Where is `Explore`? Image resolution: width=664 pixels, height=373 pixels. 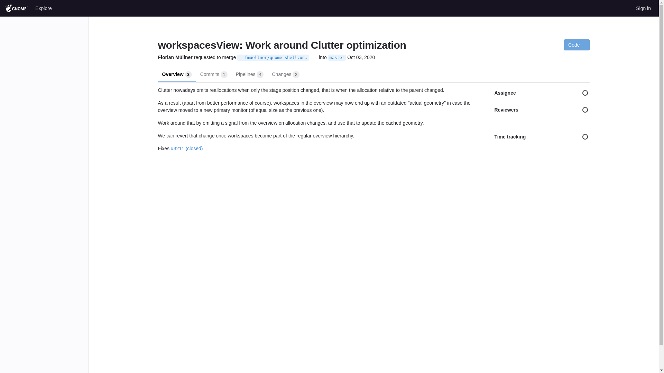
Explore is located at coordinates (44, 8).